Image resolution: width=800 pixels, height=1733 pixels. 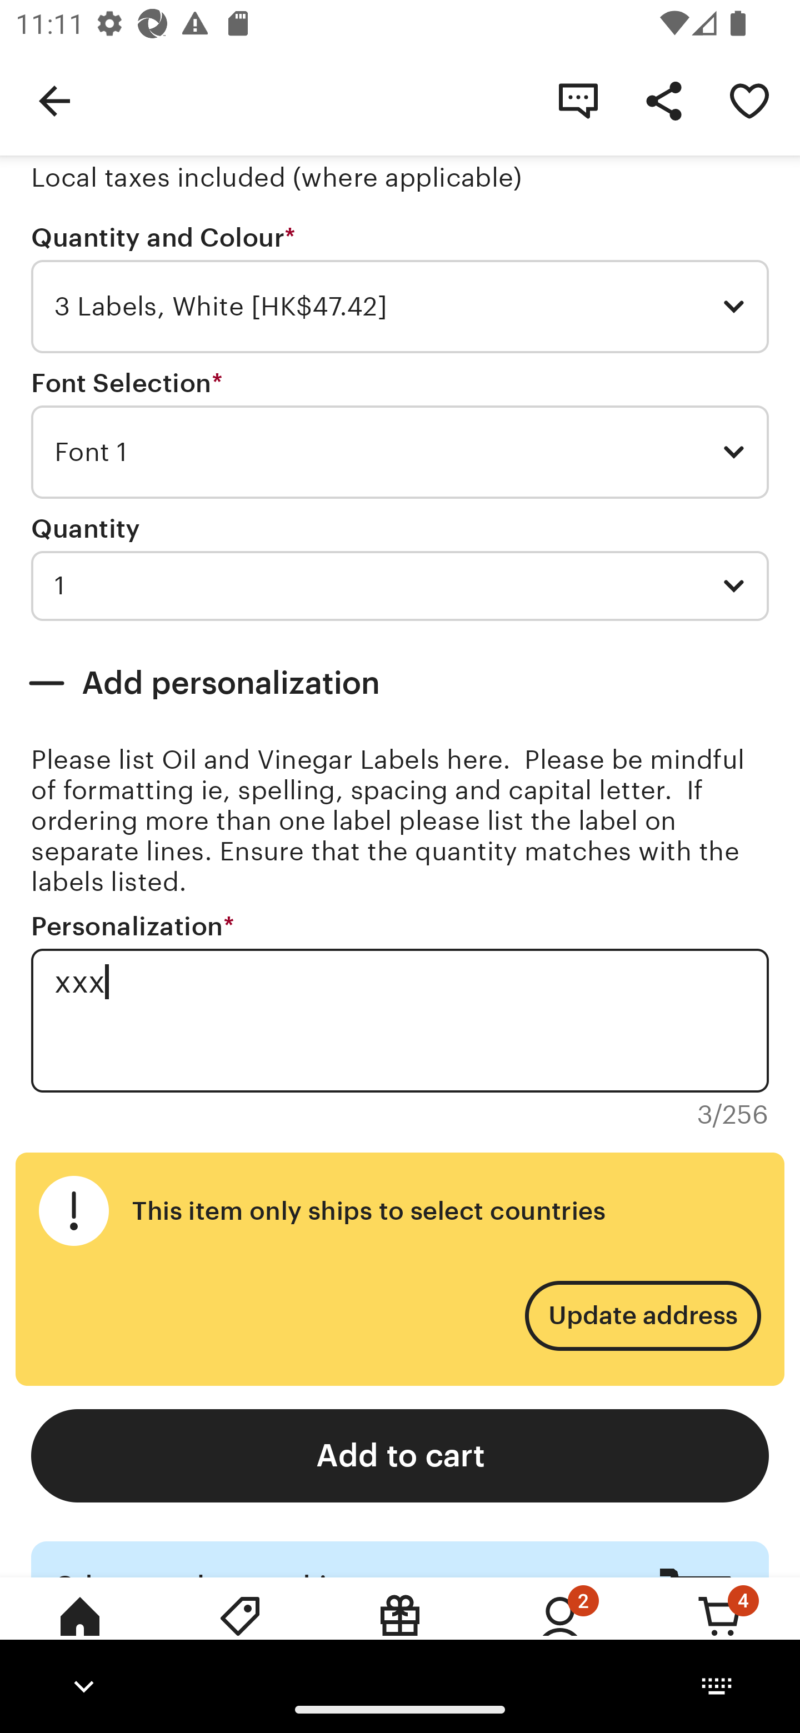 What do you see at coordinates (400, 1455) in the screenshot?
I see `Add to cart` at bounding box center [400, 1455].